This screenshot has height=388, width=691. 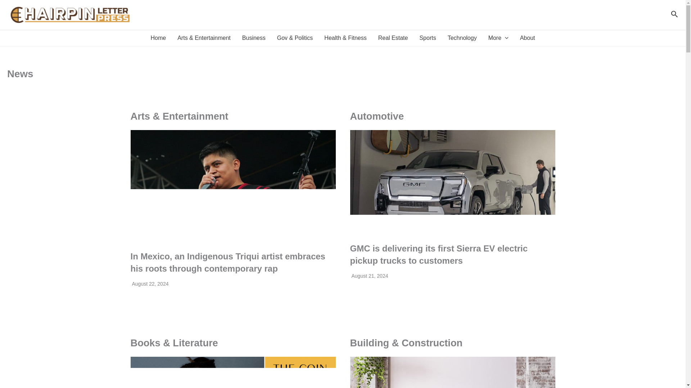 I want to click on Real Estate, so click(x=393, y=38).